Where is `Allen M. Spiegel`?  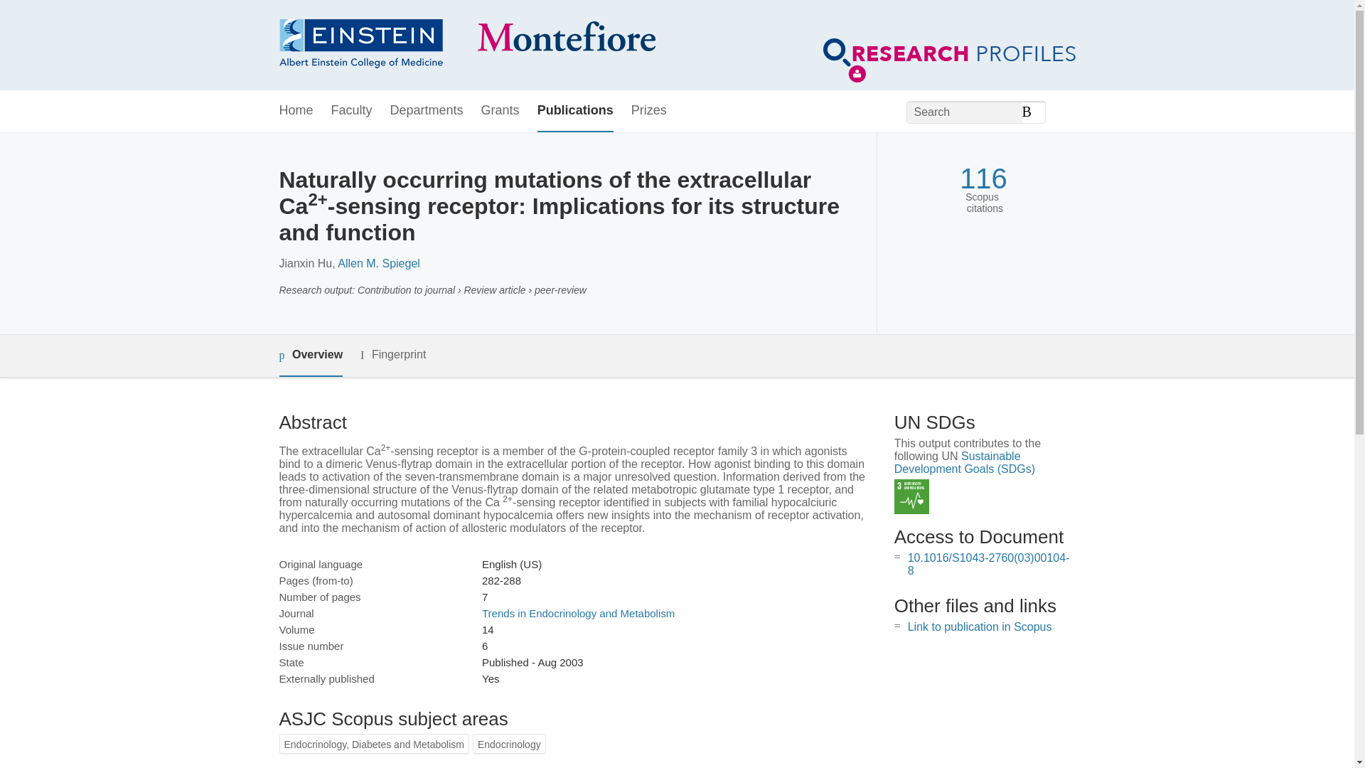 Allen M. Spiegel is located at coordinates (378, 263).